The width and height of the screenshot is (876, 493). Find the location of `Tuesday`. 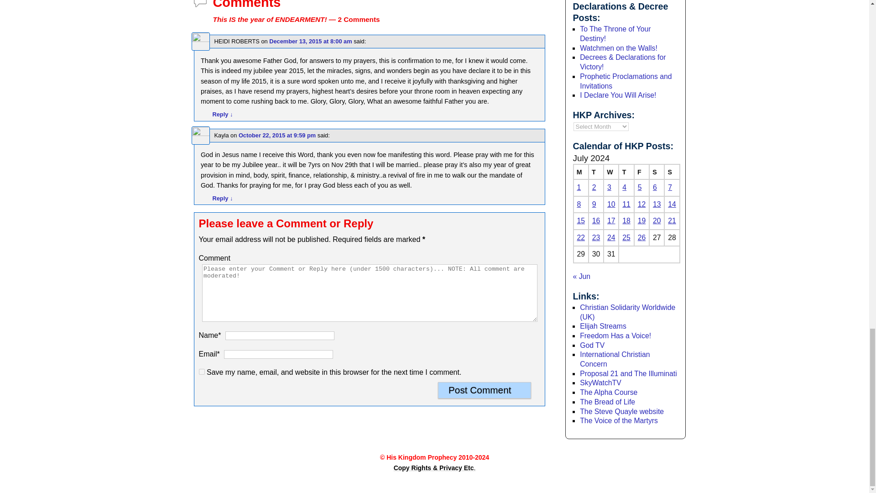

Tuesday is located at coordinates (596, 172).